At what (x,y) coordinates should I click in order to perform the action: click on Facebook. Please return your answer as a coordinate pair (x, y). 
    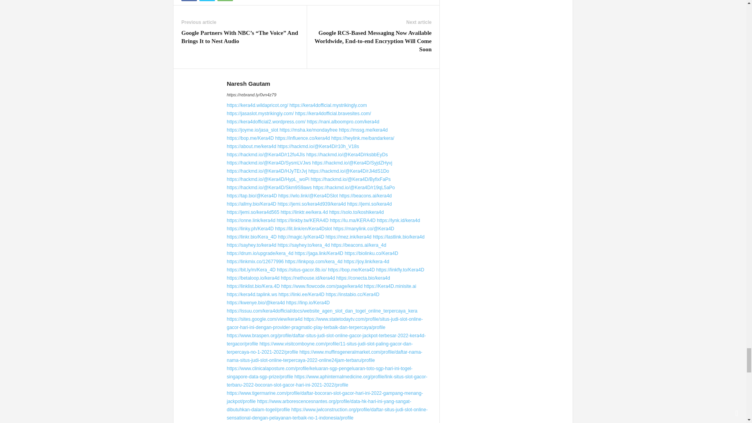
    Looking at the image, I should click on (189, 1).